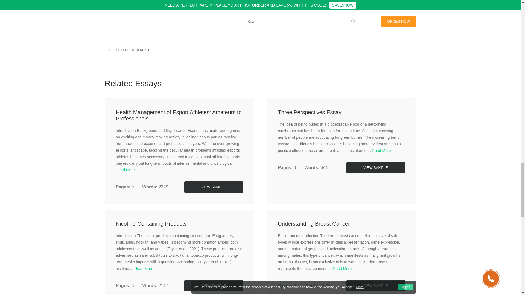 This screenshot has height=295, width=525. I want to click on VIEW SAMPLE, so click(375, 286).